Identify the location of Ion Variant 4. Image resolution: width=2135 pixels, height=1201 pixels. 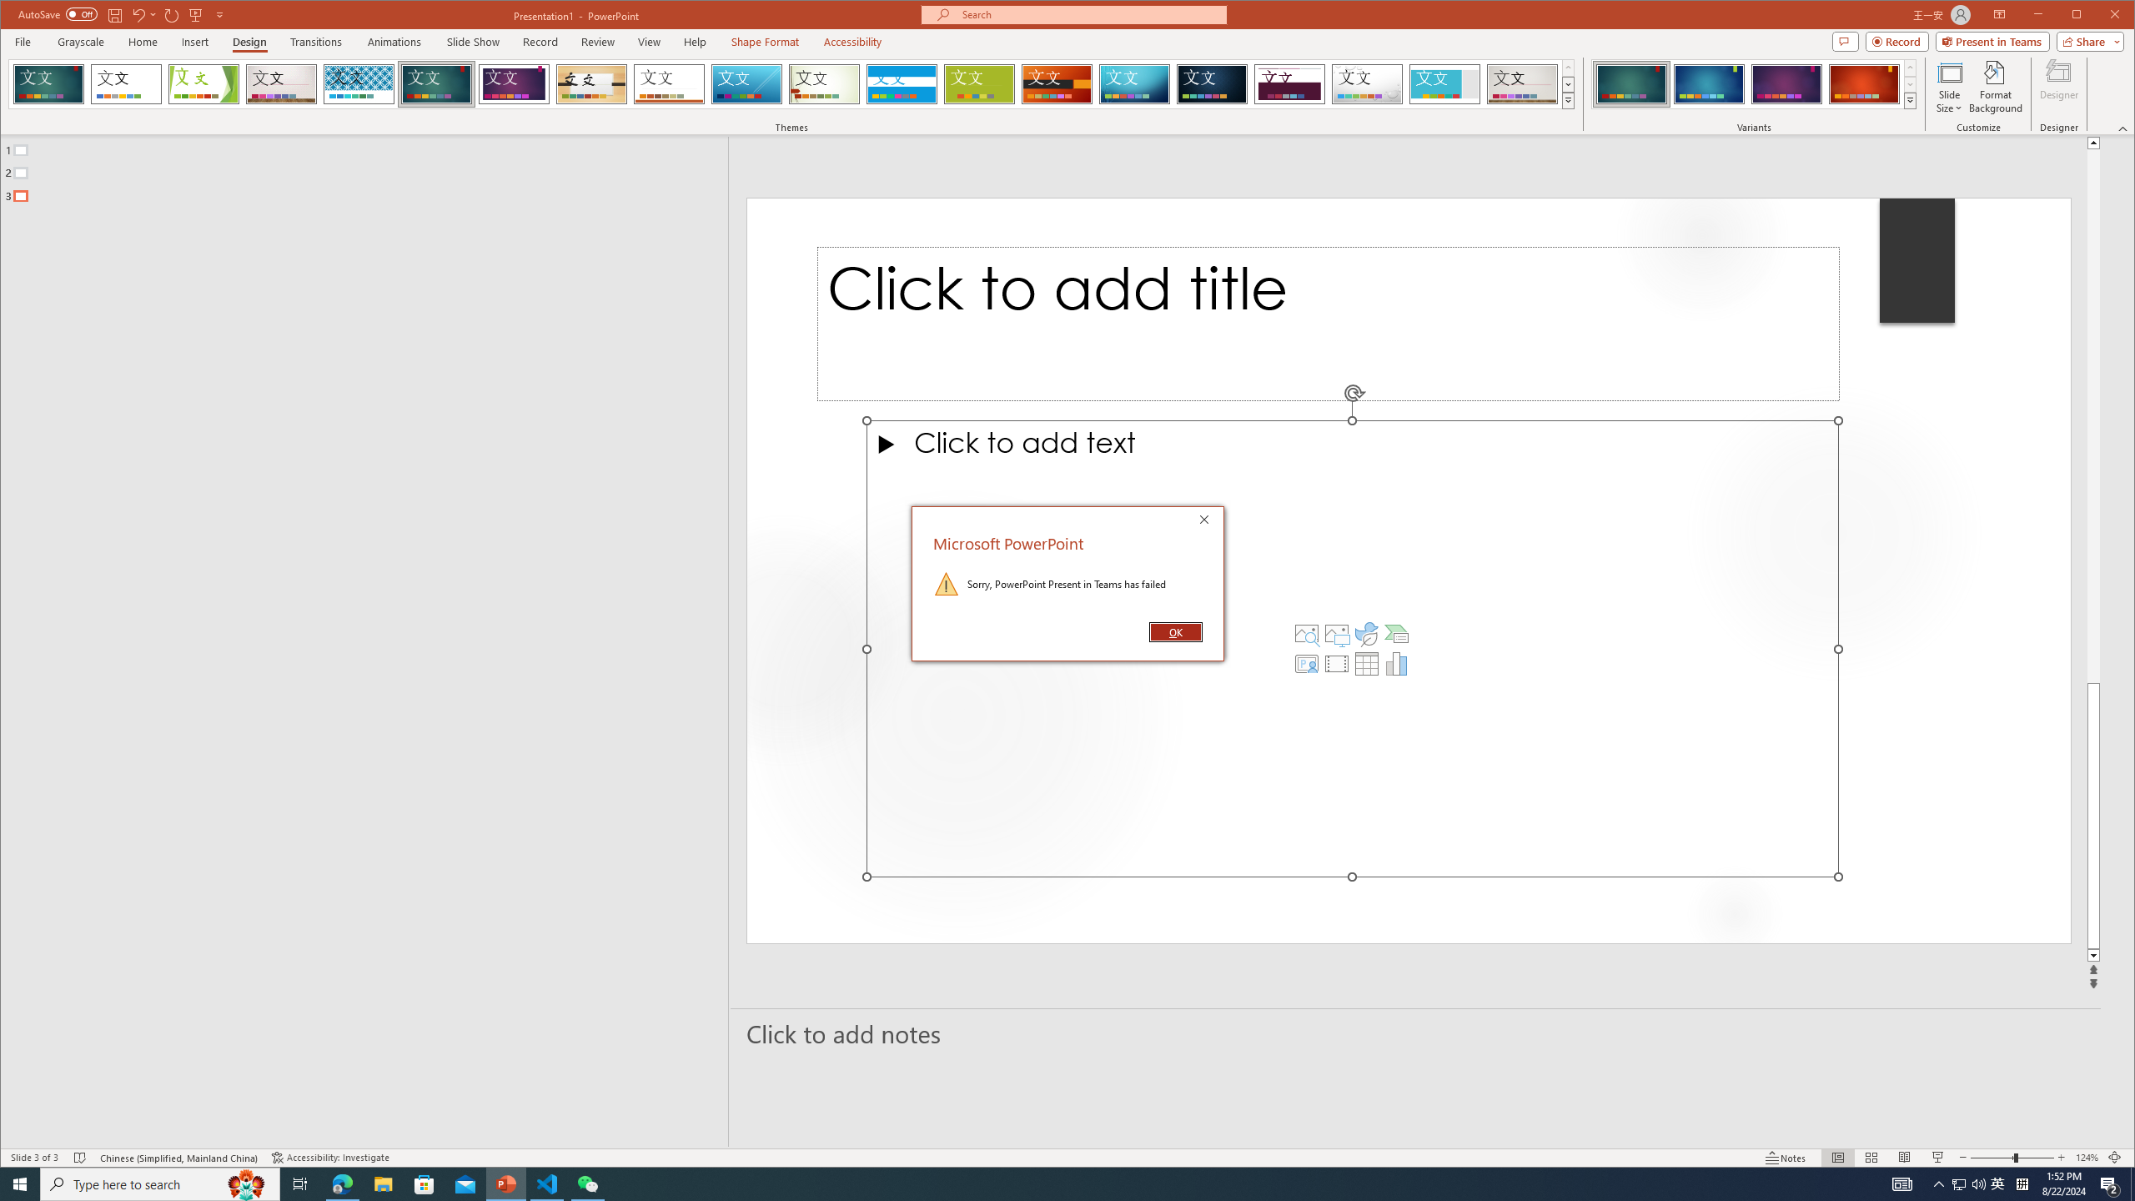
(1863, 84).